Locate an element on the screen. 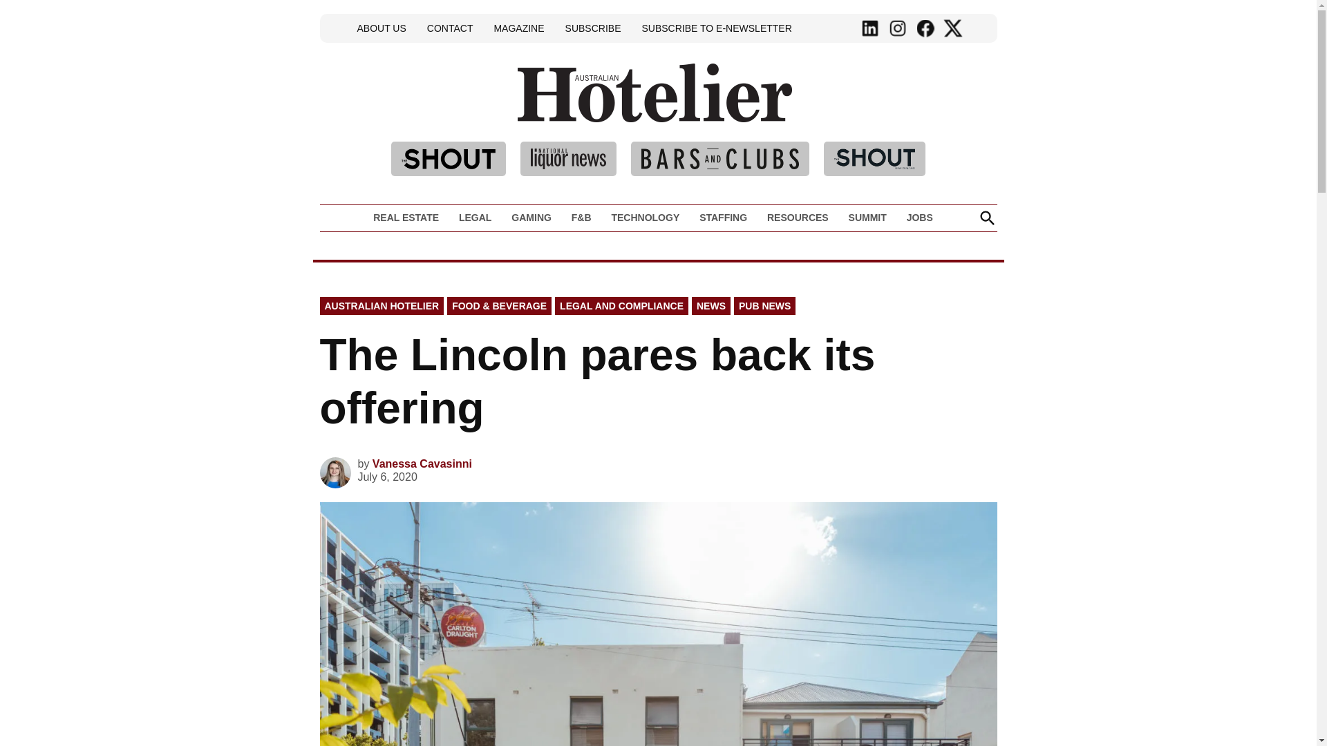 The height and width of the screenshot is (746, 1327). MAGAZINE is located at coordinates (518, 28).